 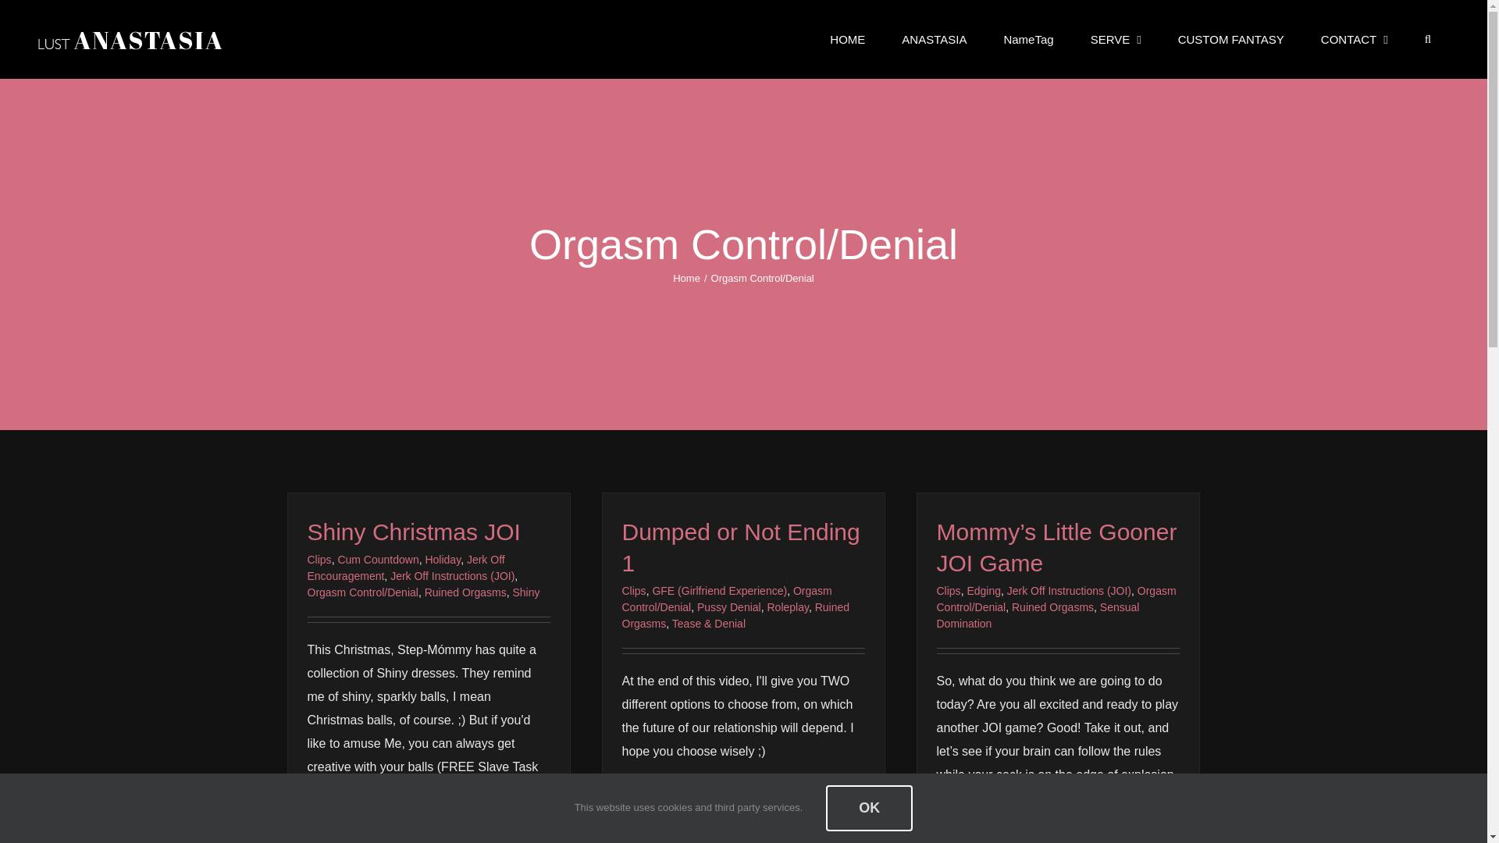 I want to click on NameTag, so click(x=1027, y=39).